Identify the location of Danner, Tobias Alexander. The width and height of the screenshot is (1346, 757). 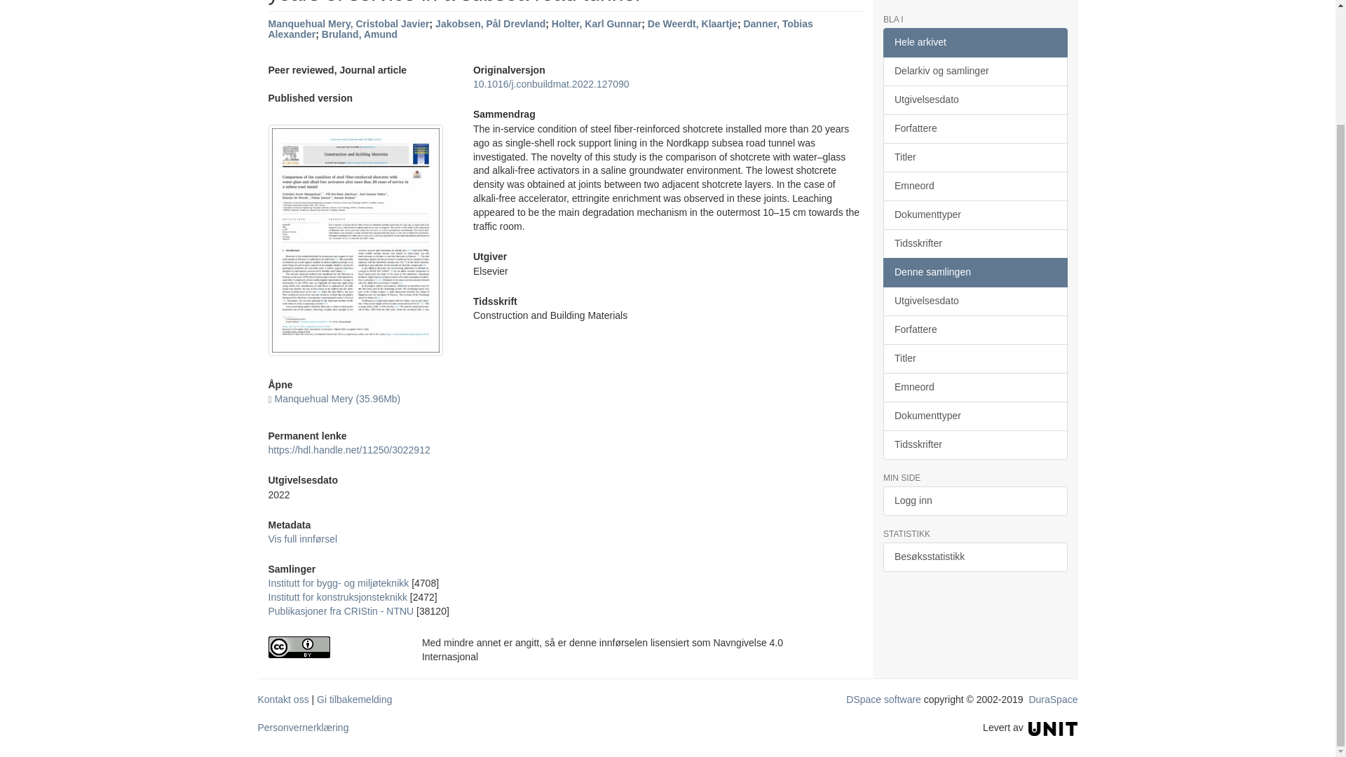
(540, 29).